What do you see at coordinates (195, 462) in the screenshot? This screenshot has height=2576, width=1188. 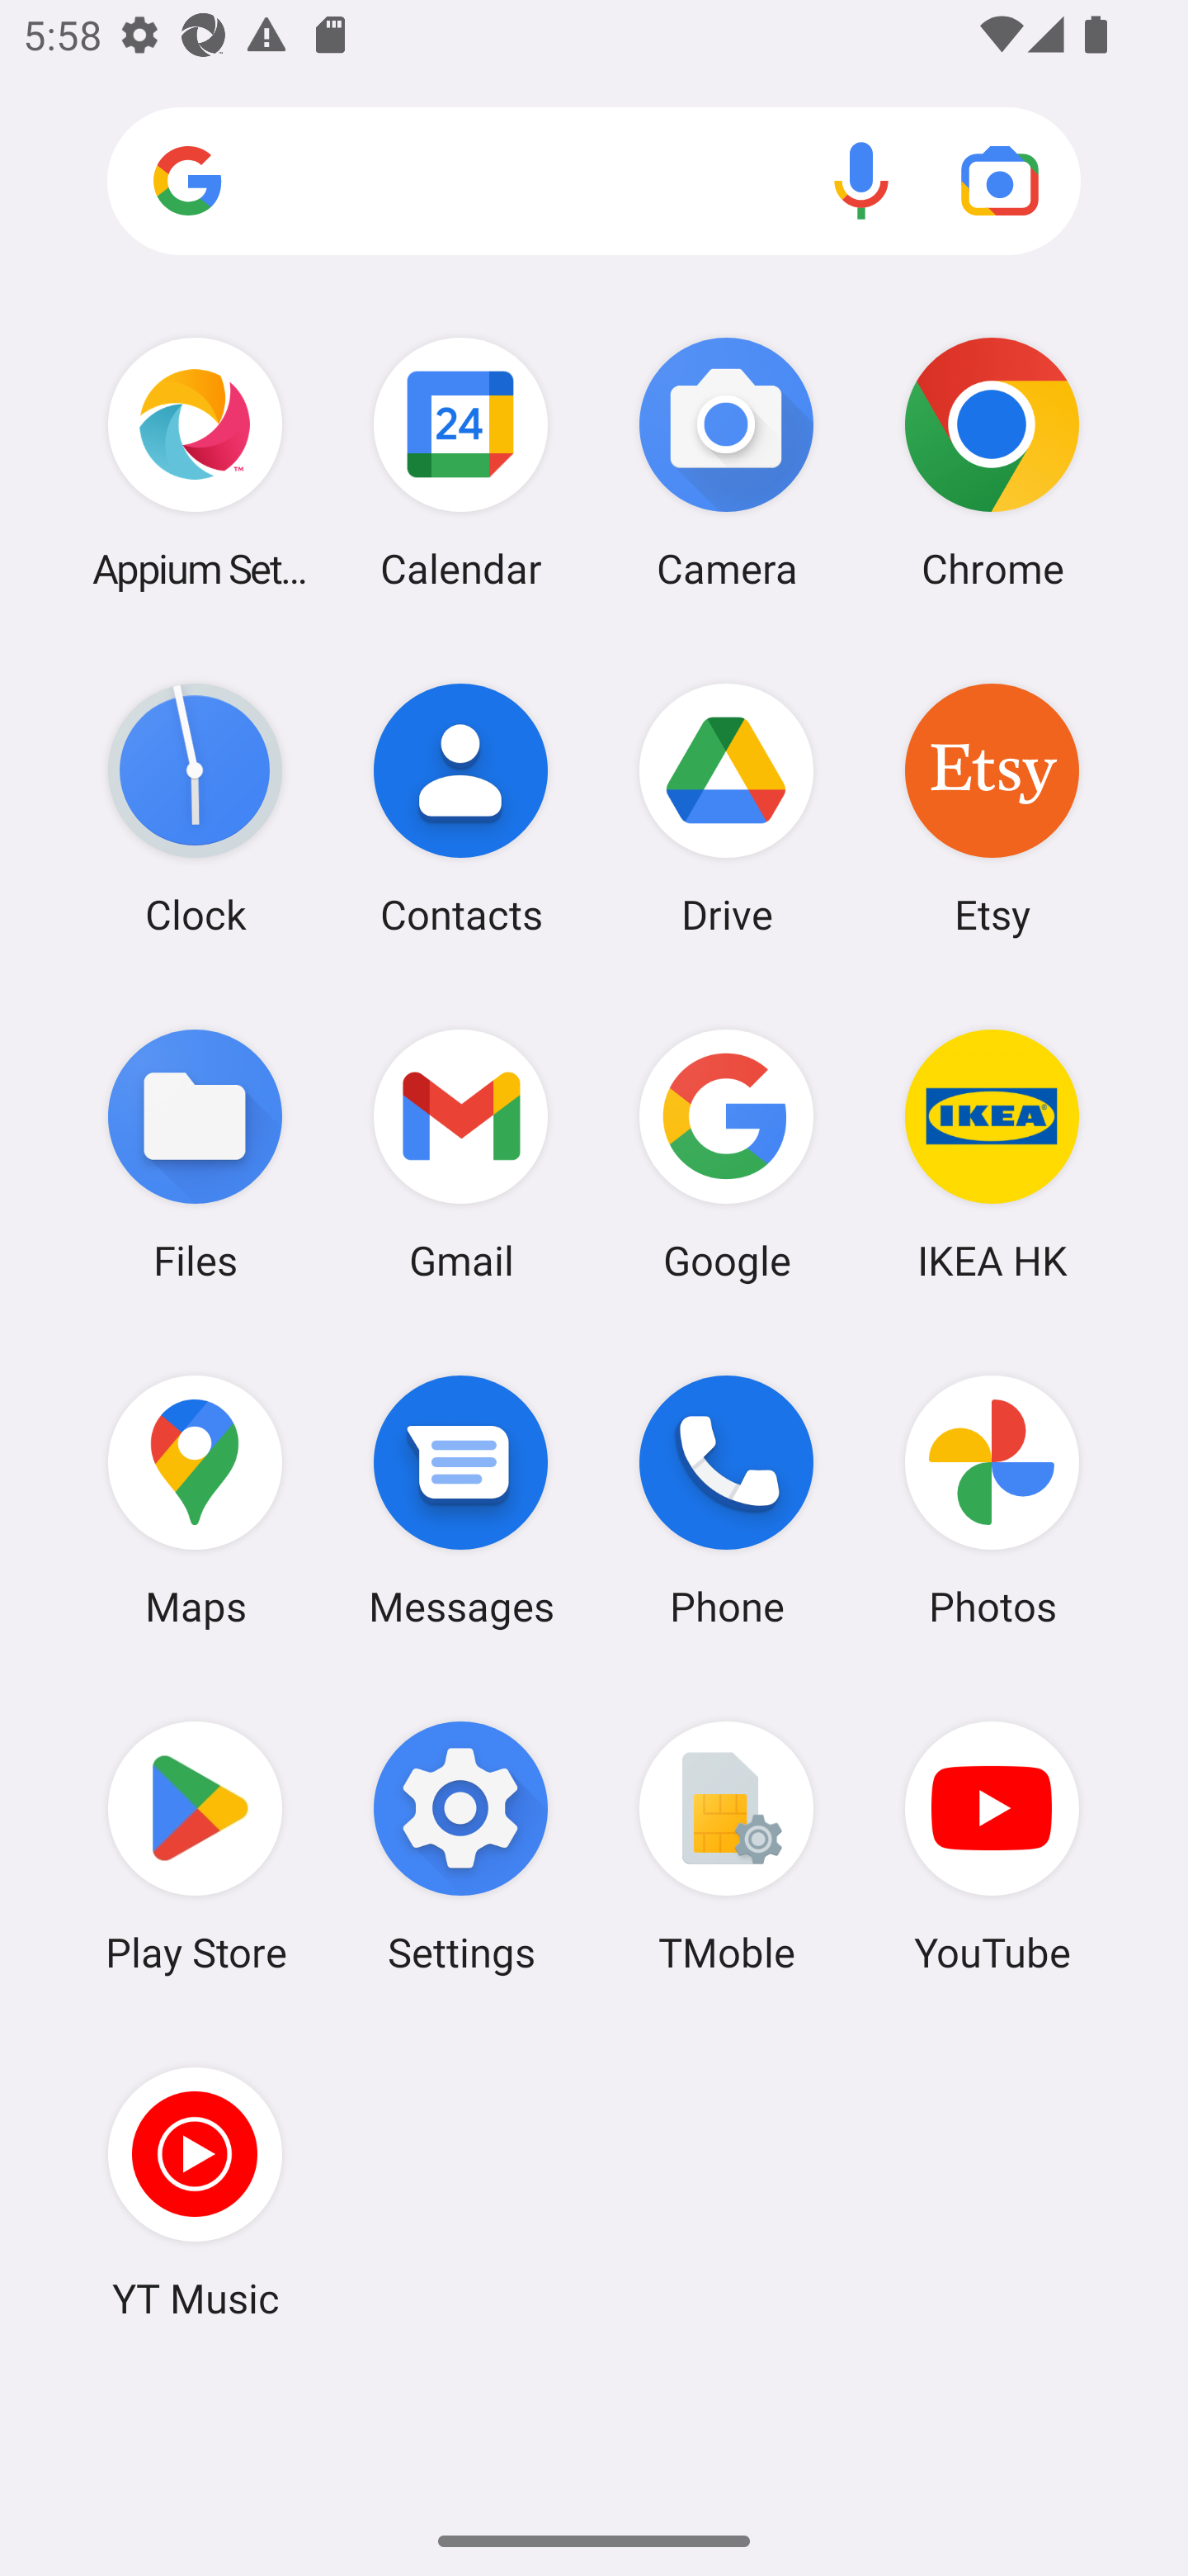 I see `Appium Settings` at bounding box center [195, 462].